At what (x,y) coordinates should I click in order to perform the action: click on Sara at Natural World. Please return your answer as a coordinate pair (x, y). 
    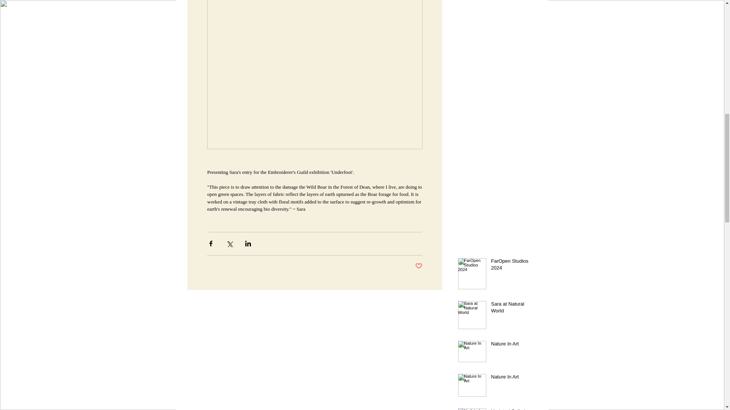
    Looking at the image, I should click on (512, 309).